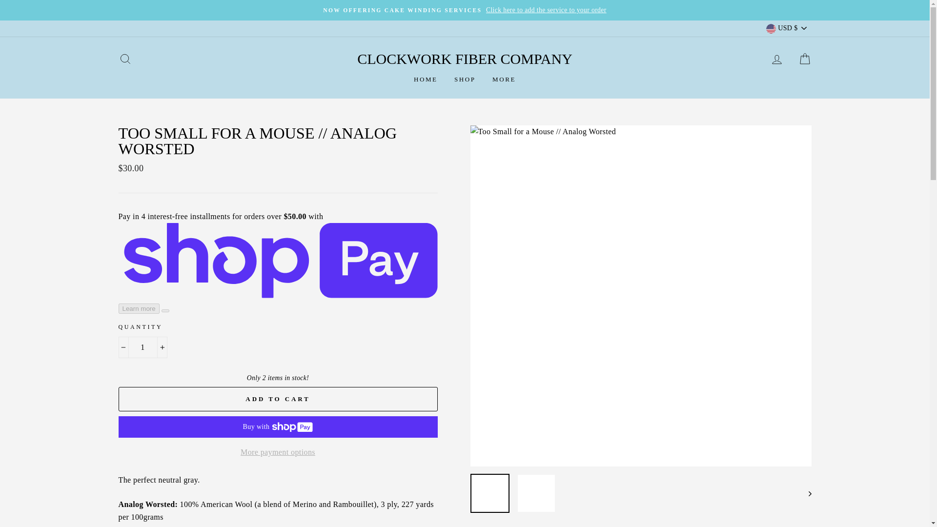 This screenshot has width=937, height=527. Describe the element at coordinates (142, 347) in the screenshot. I see `1` at that location.